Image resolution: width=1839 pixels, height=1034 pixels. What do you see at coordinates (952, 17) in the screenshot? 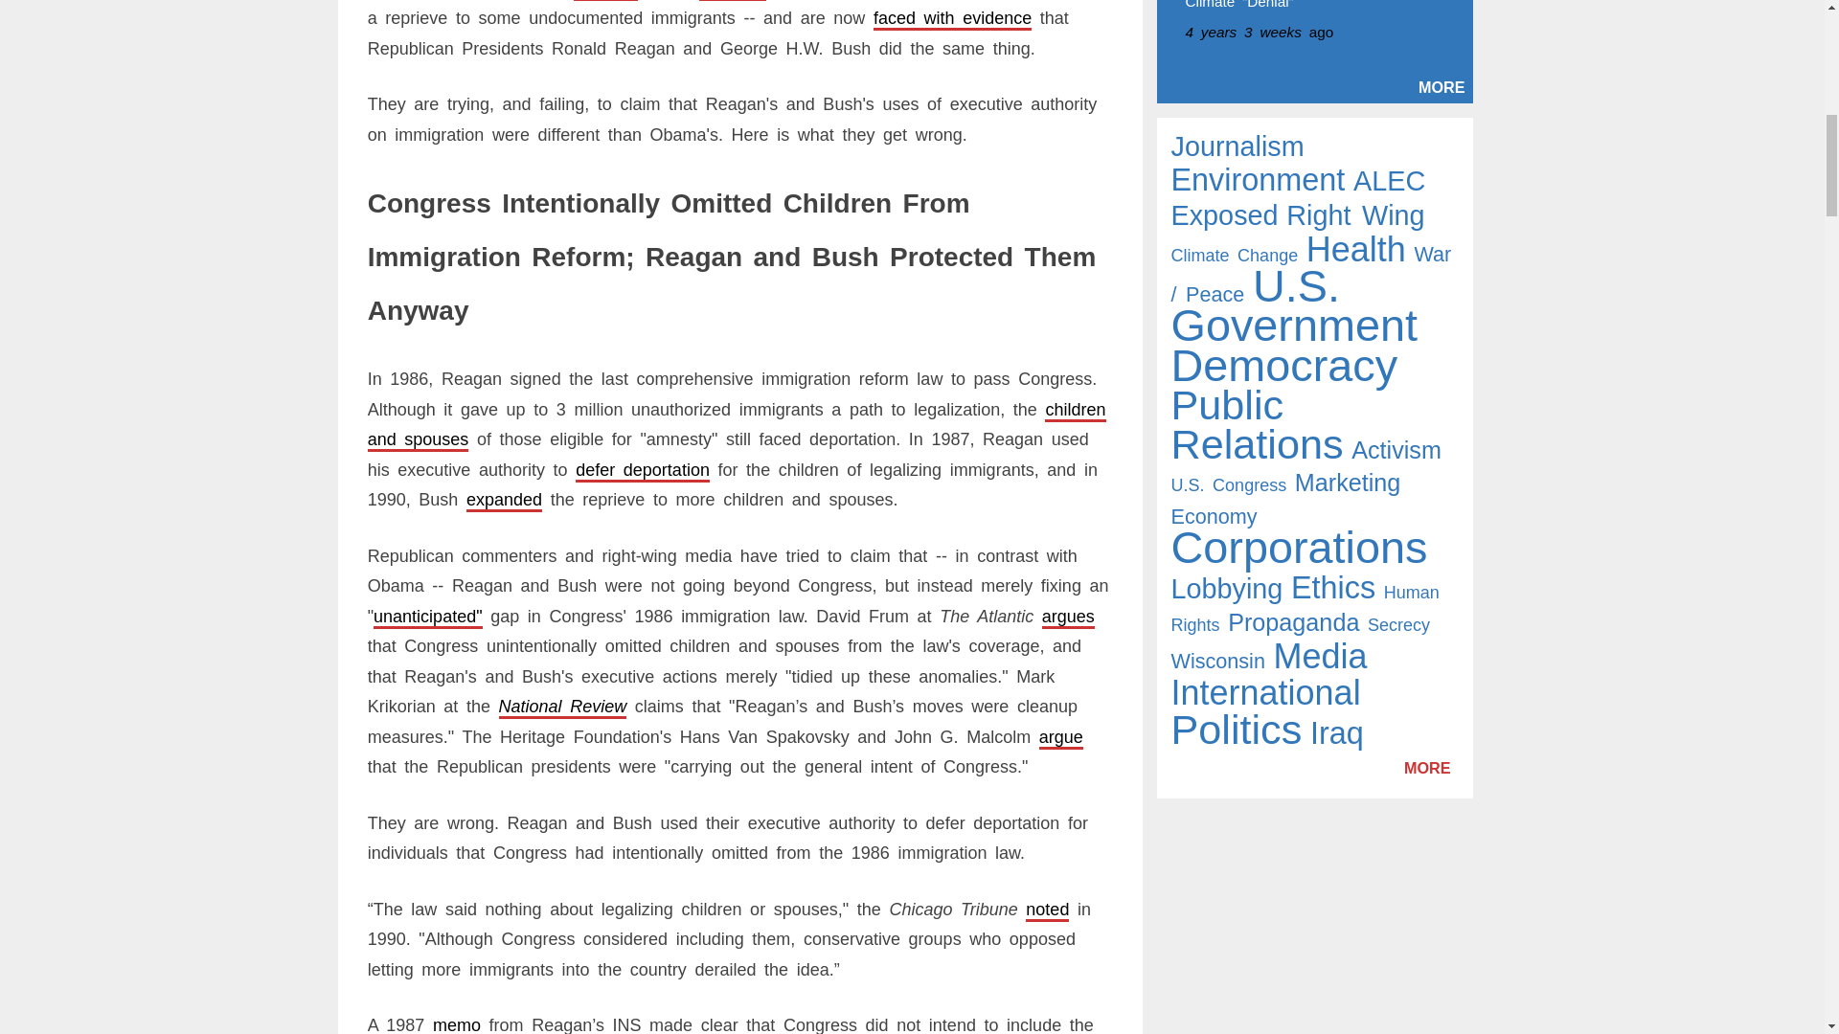
I see `faced with evidence` at bounding box center [952, 17].